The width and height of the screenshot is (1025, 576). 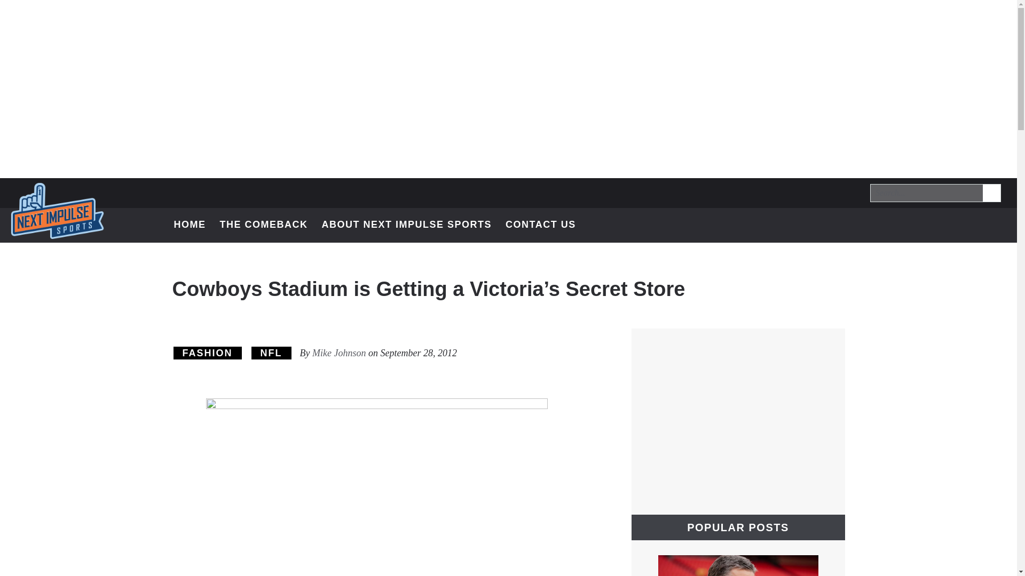 What do you see at coordinates (941, 224) in the screenshot?
I see `View all posts in Fashion` at bounding box center [941, 224].